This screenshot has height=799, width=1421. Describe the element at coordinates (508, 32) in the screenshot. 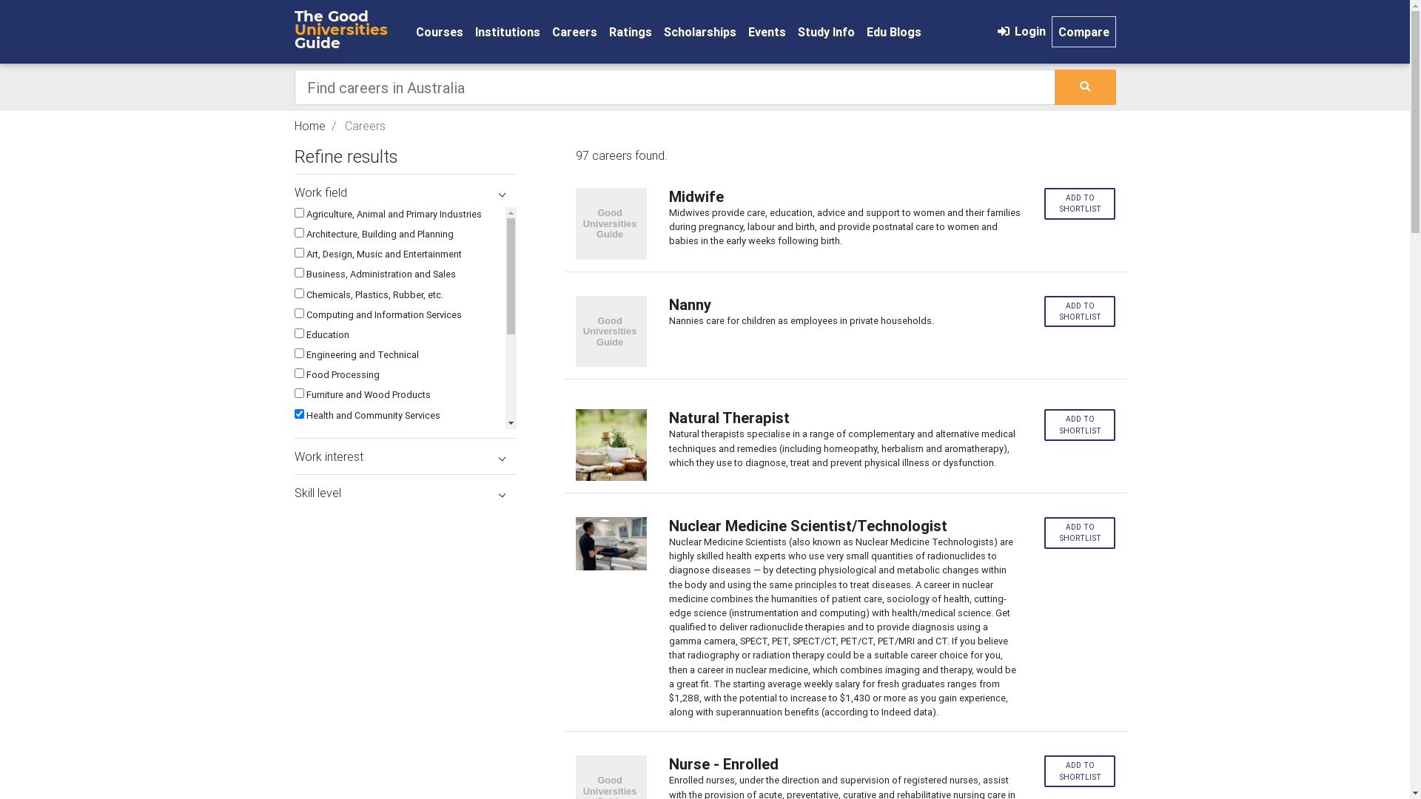

I see `Institutions` at that location.